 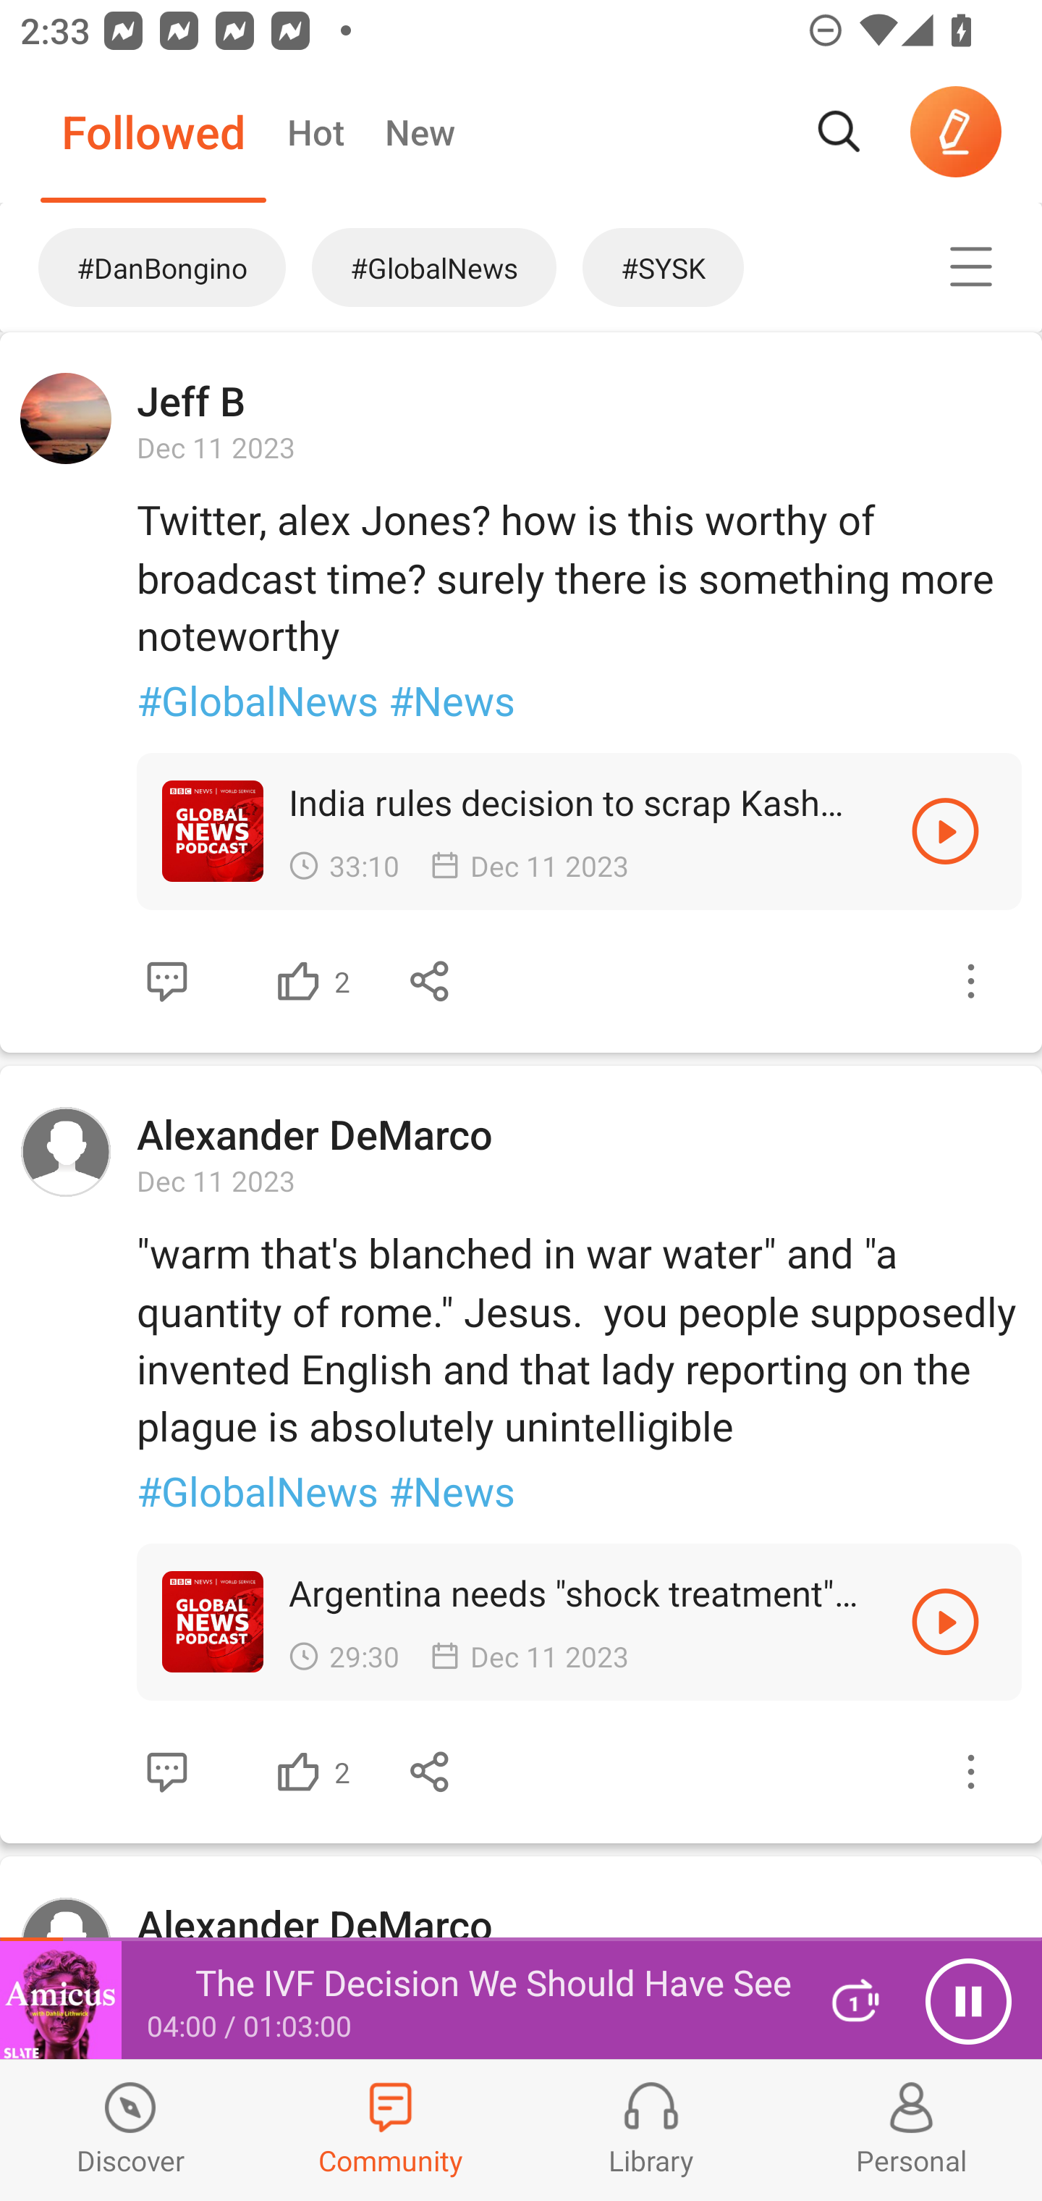 I want to click on Hot, so click(x=315, y=132).